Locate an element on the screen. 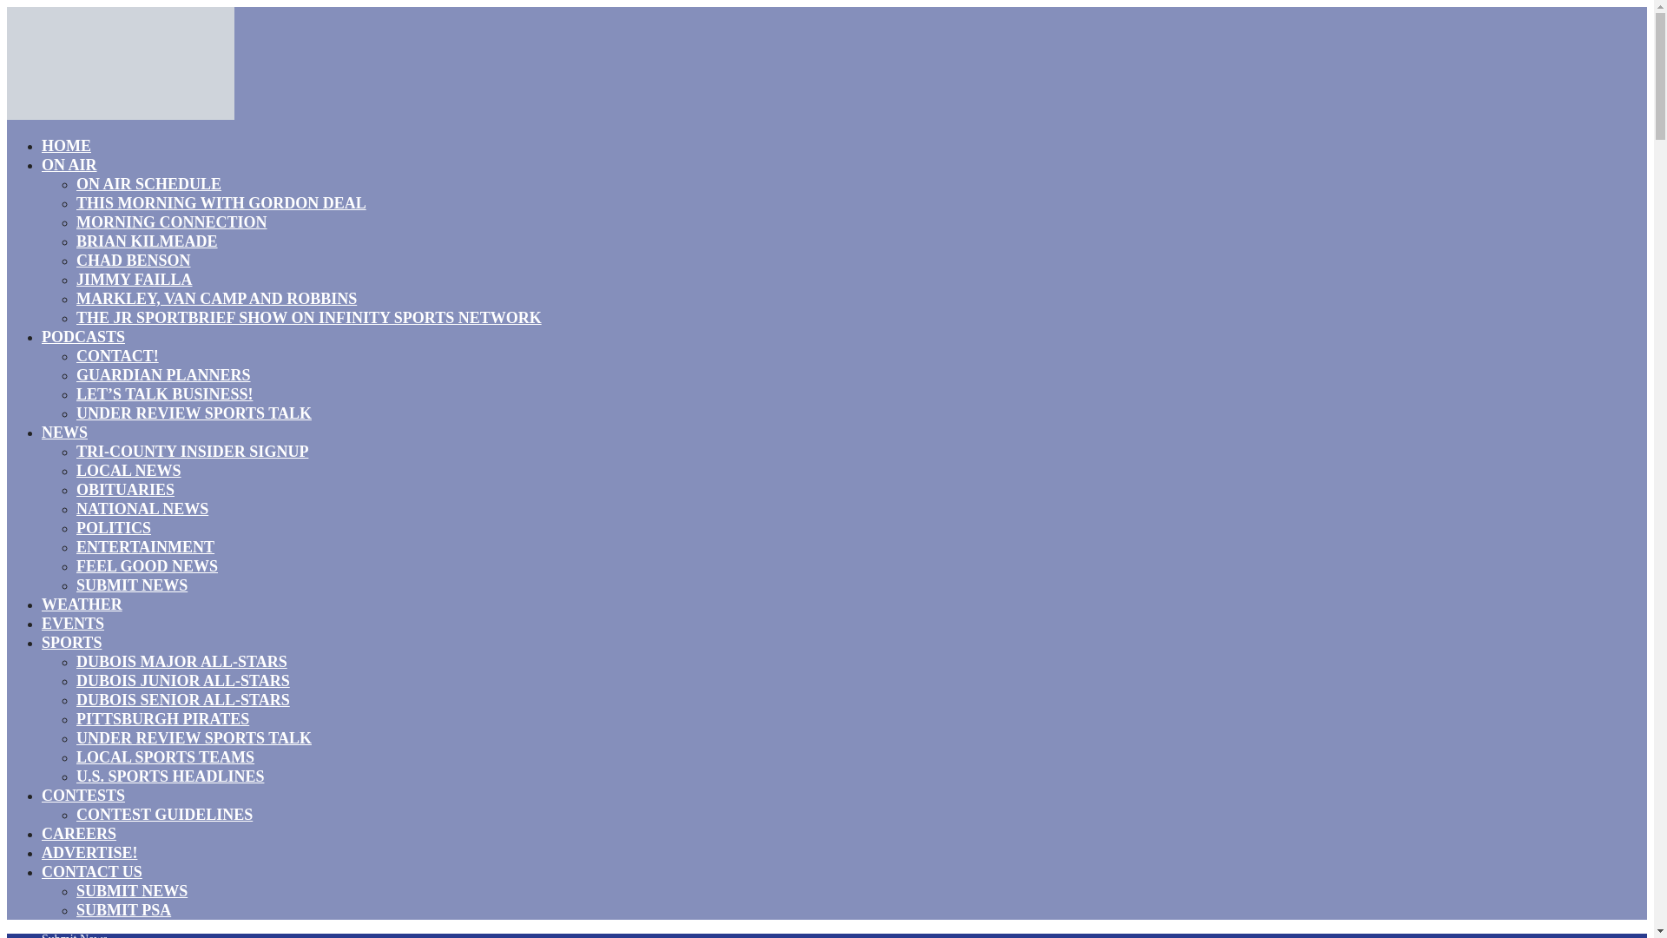 The image size is (1667, 938). DUBOIS SENIOR ALL-STARS is located at coordinates (183, 699).